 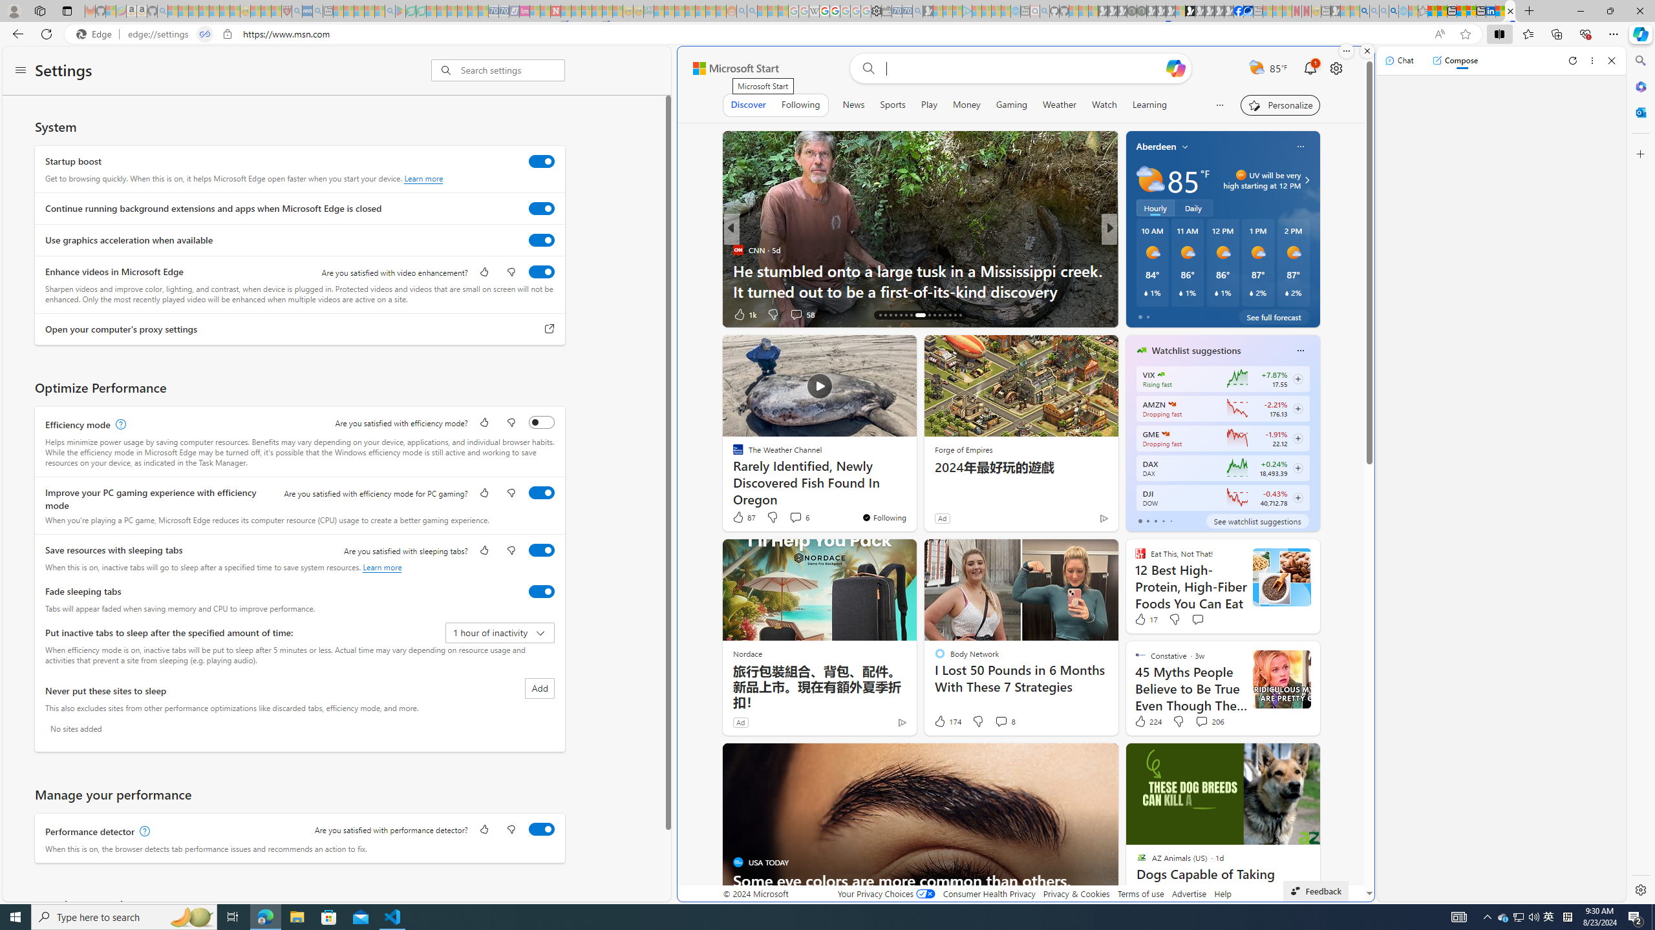 What do you see at coordinates (1287, 293) in the screenshot?
I see `Class: weather-current-precipitation-glyph` at bounding box center [1287, 293].